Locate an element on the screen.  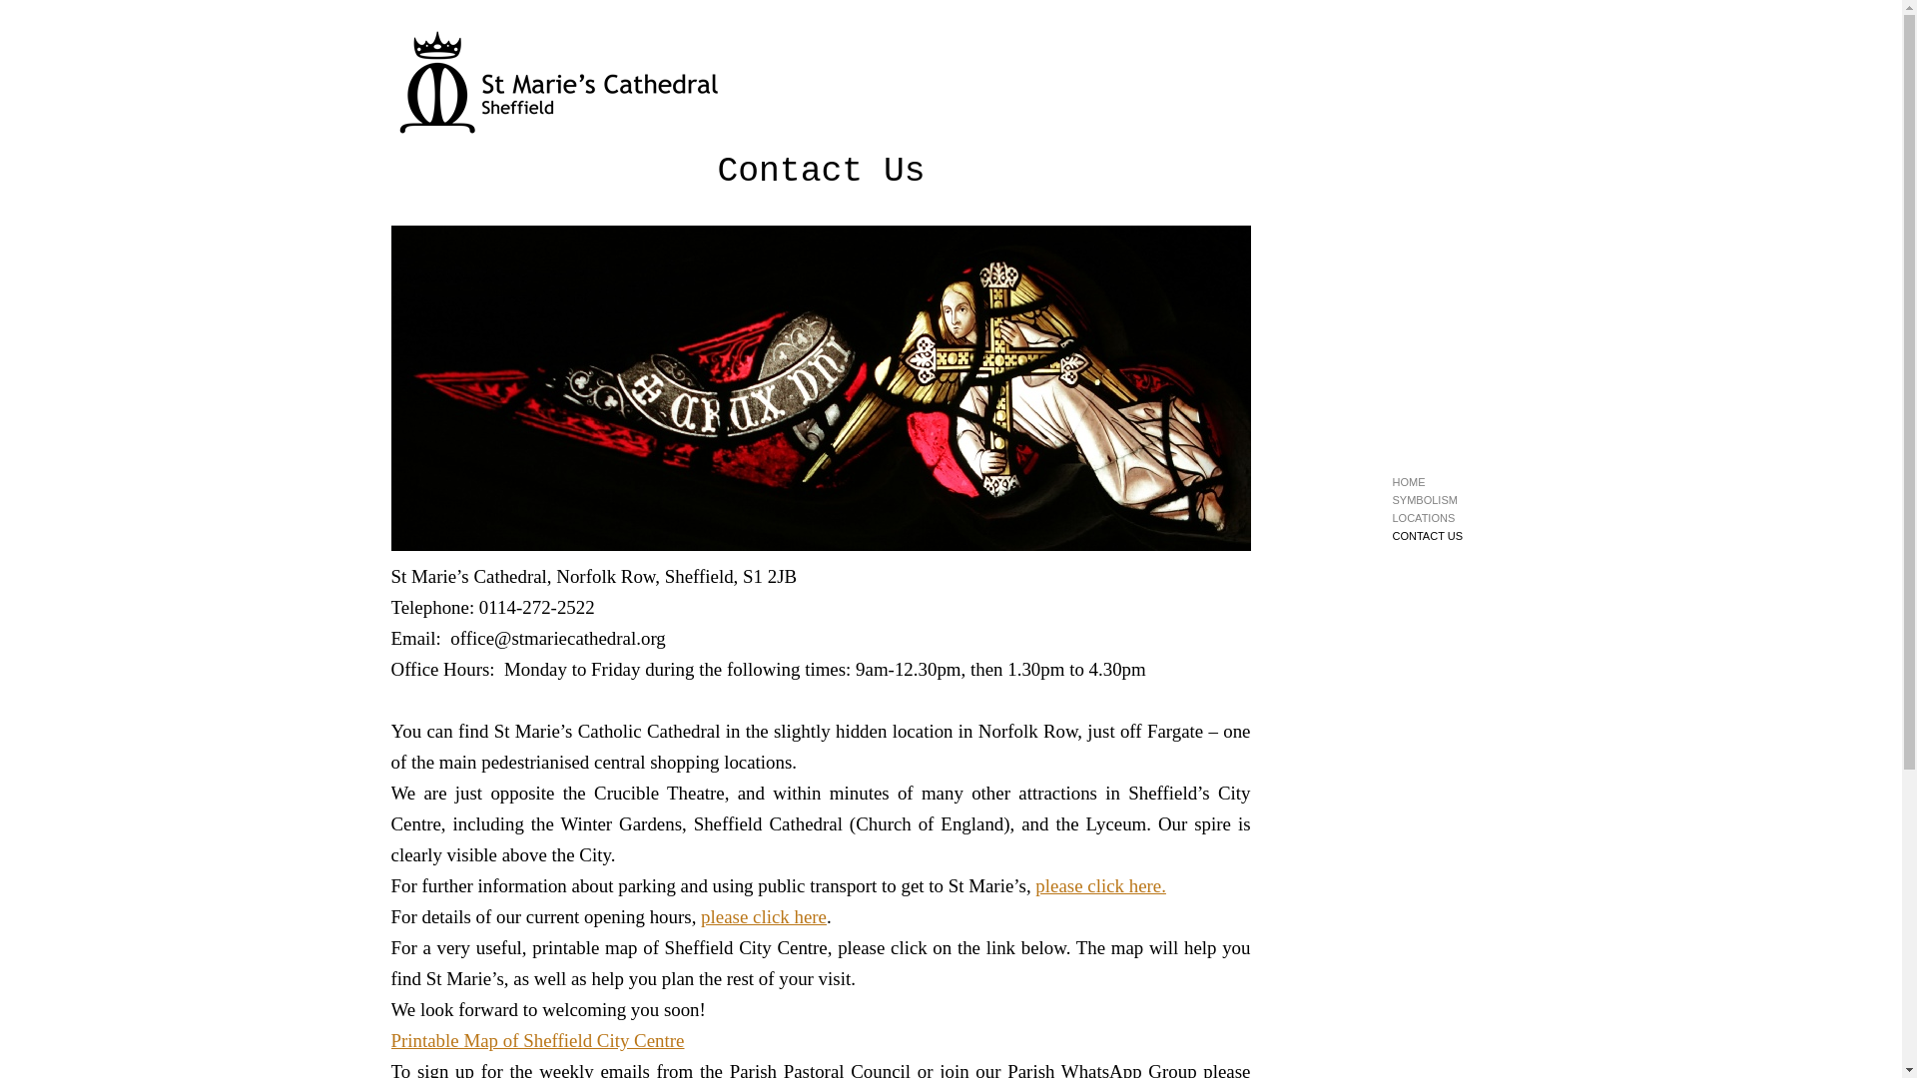
please click here. is located at coordinates (1100, 884).